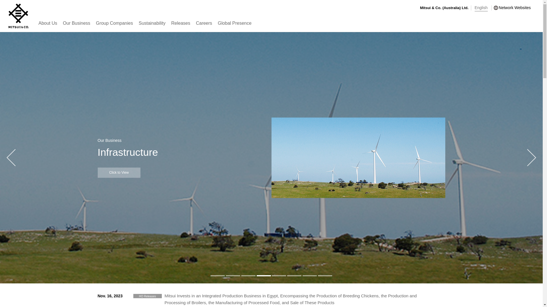  I want to click on Prev, so click(11, 158).